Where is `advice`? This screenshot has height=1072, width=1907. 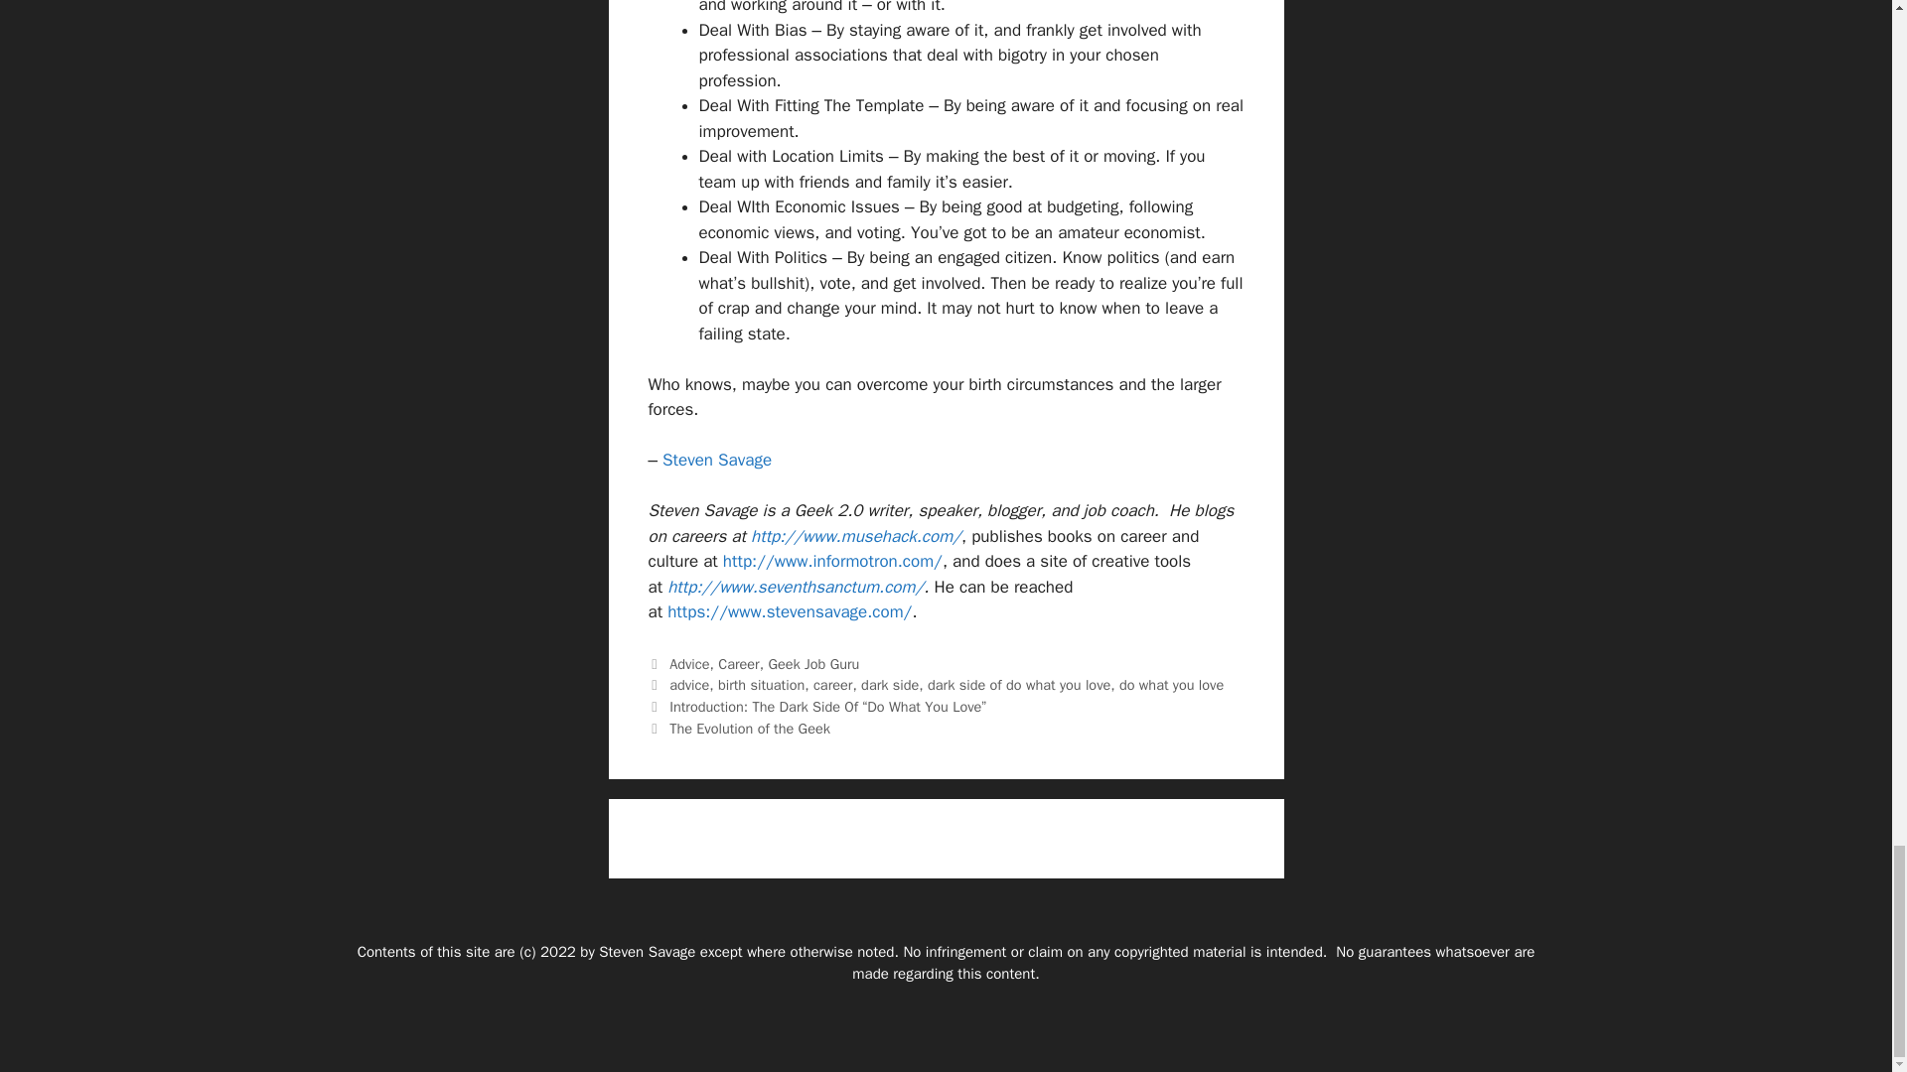
advice is located at coordinates (689, 685).